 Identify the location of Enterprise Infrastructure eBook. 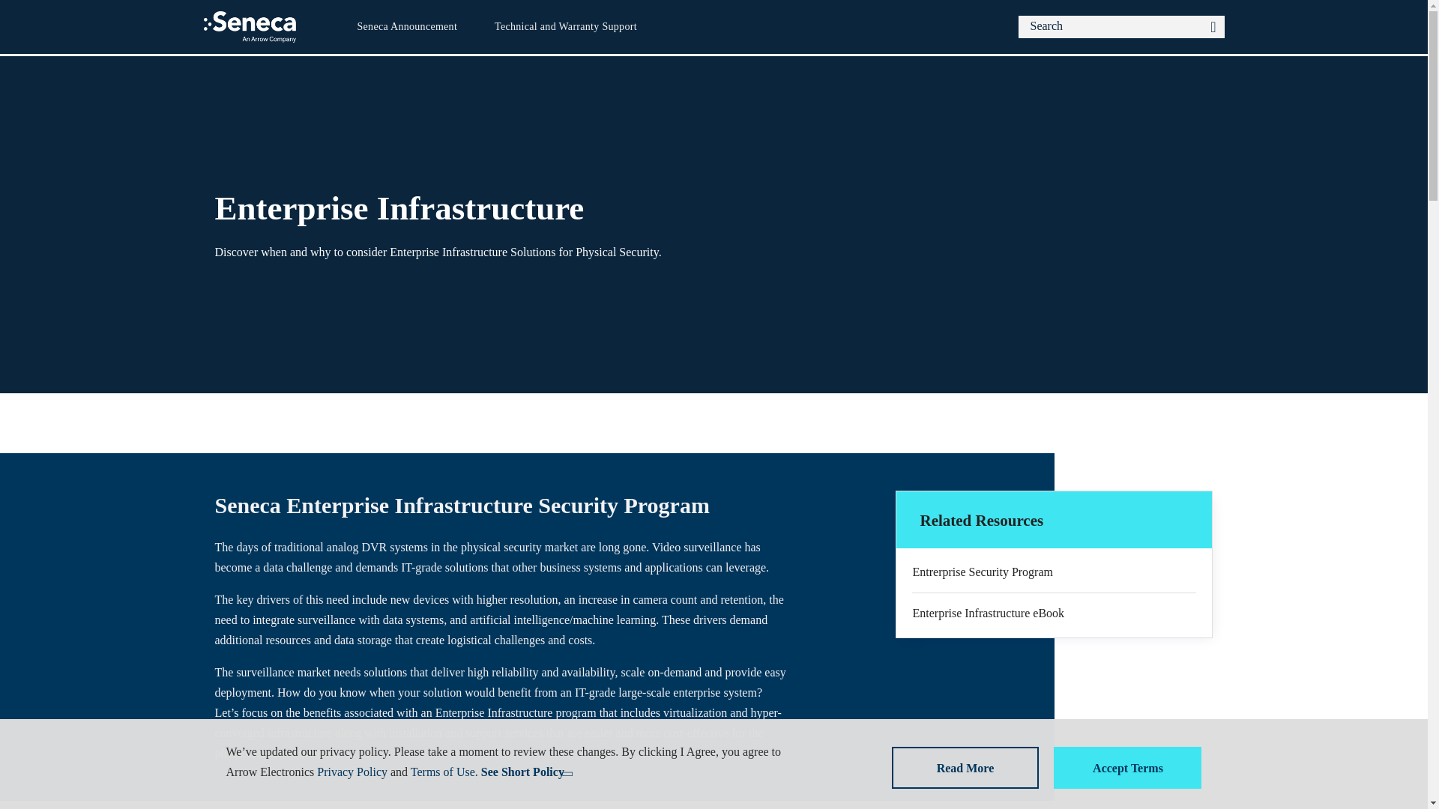
(1054, 613).